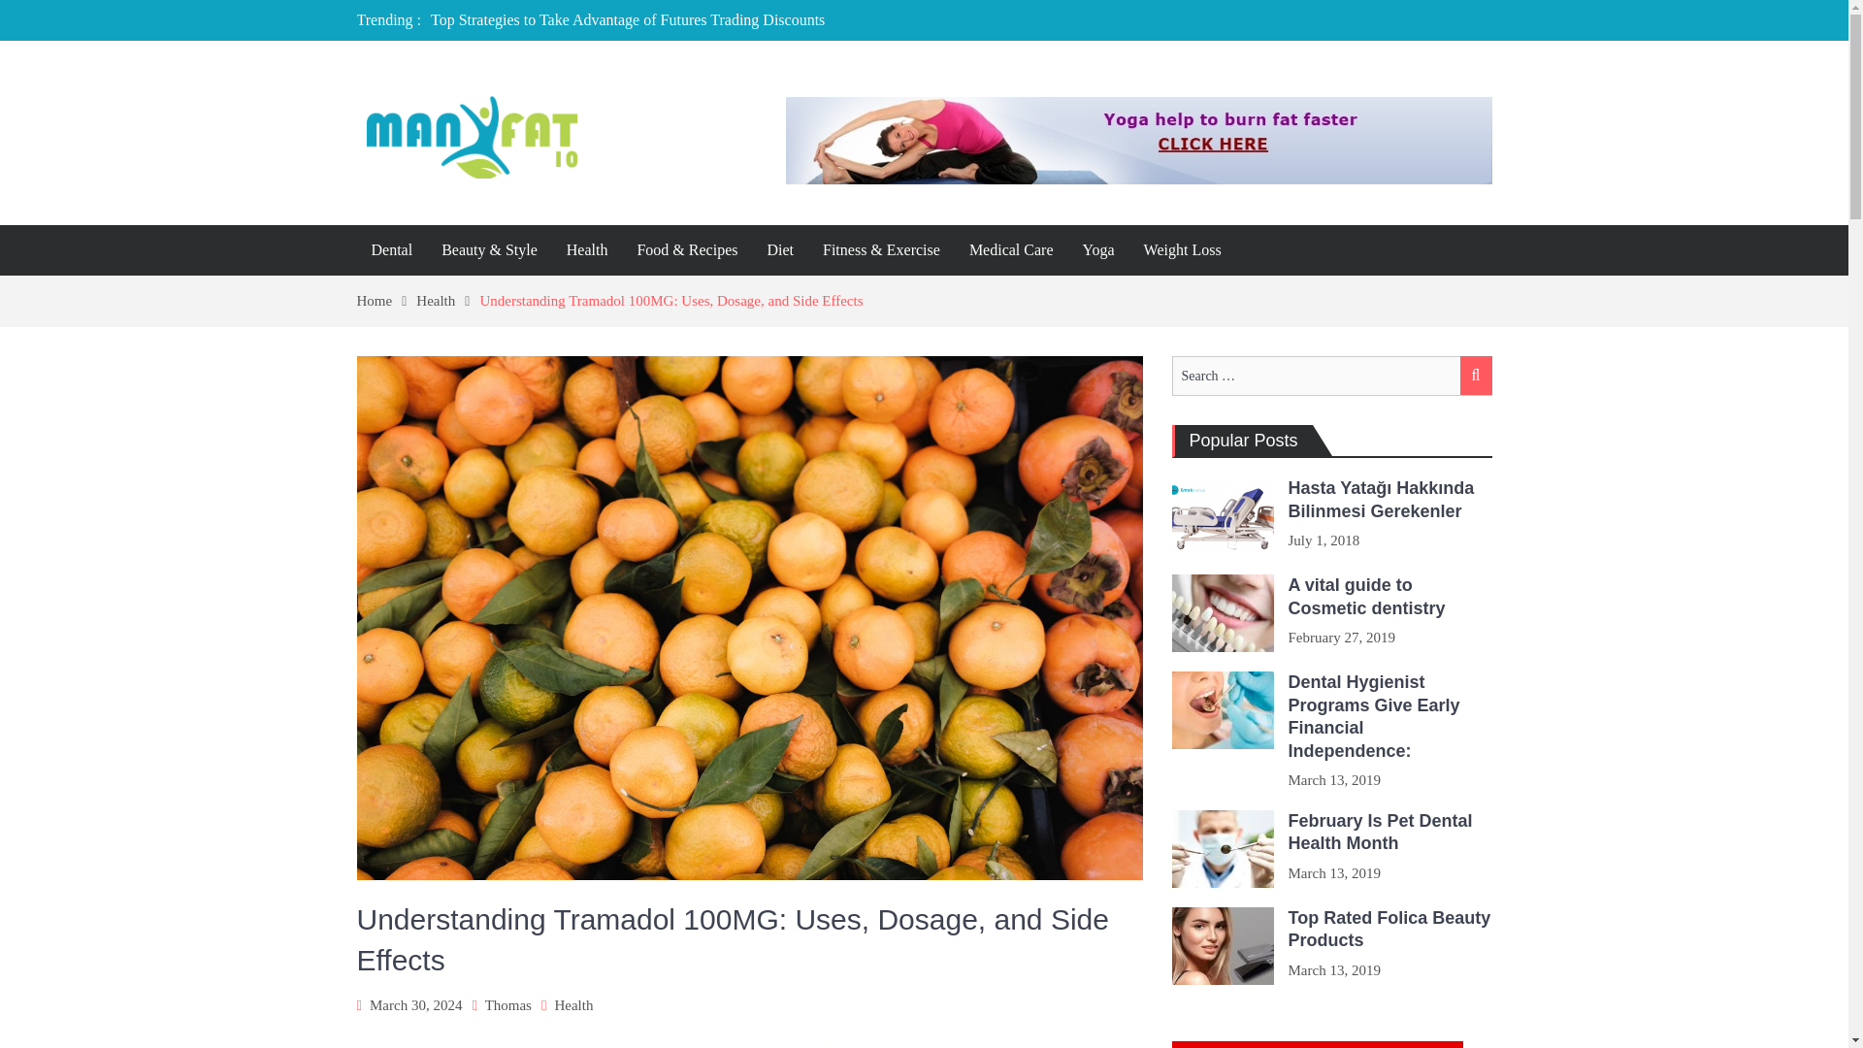  What do you see at coordinates (586, 250) in the screenshot?
I see `Health` at bounding box center [586, 250].